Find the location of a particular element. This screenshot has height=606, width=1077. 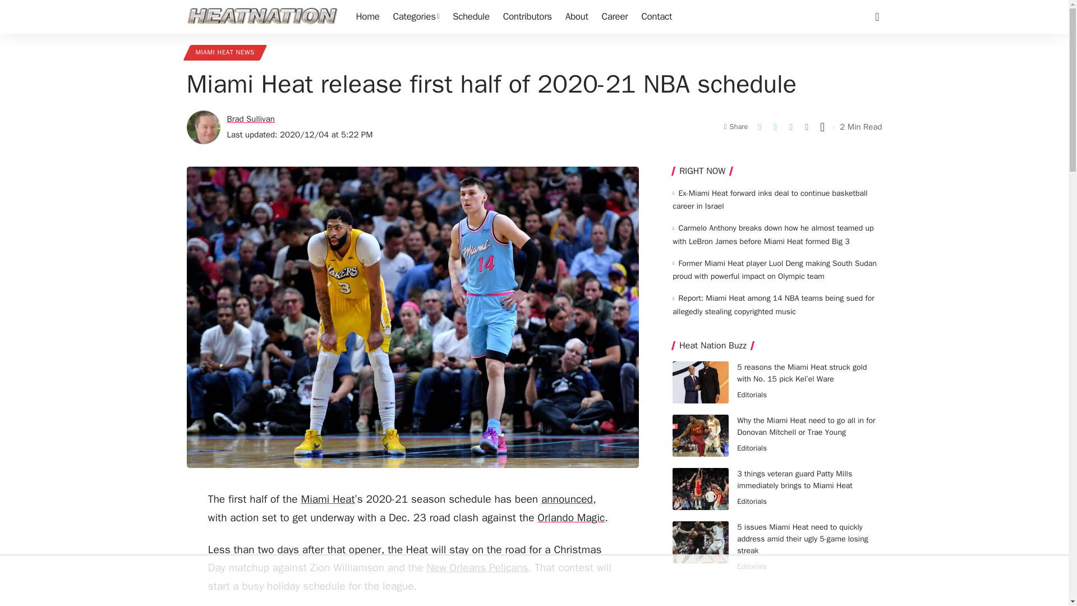

Career is located at coordinates (614, 17).